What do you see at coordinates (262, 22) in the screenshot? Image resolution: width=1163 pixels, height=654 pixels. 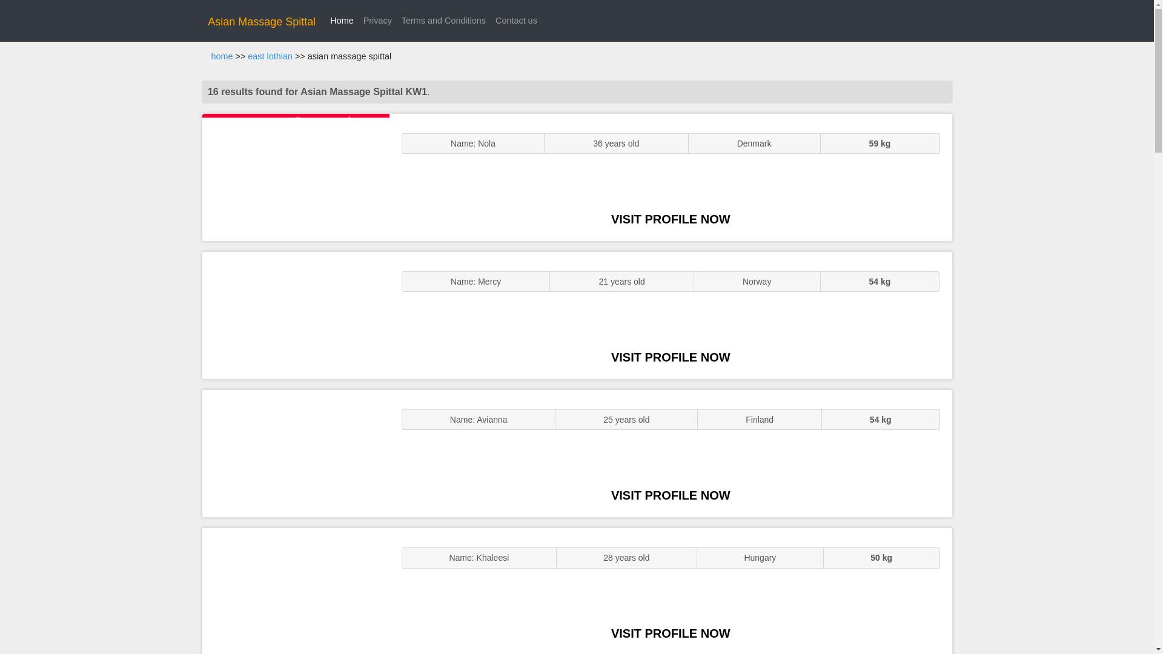 I see `Asian Massage Spittal` at bounding box center [262, 22].